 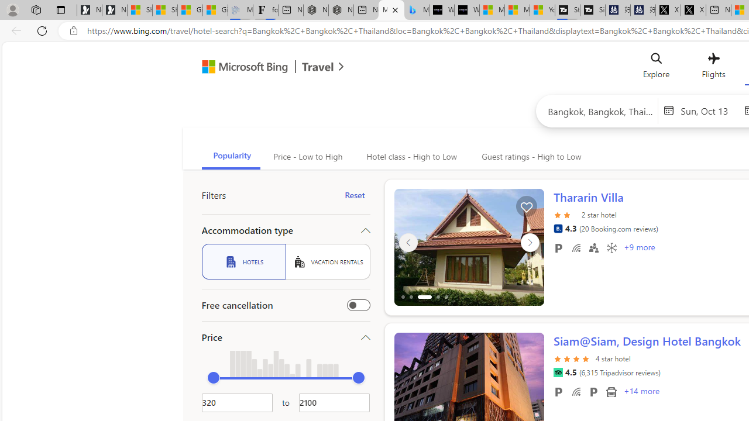 What do you see at coordinates (611, 391) in the screenshot?
I see `Airport transportation` at bounding box center [611, 391].